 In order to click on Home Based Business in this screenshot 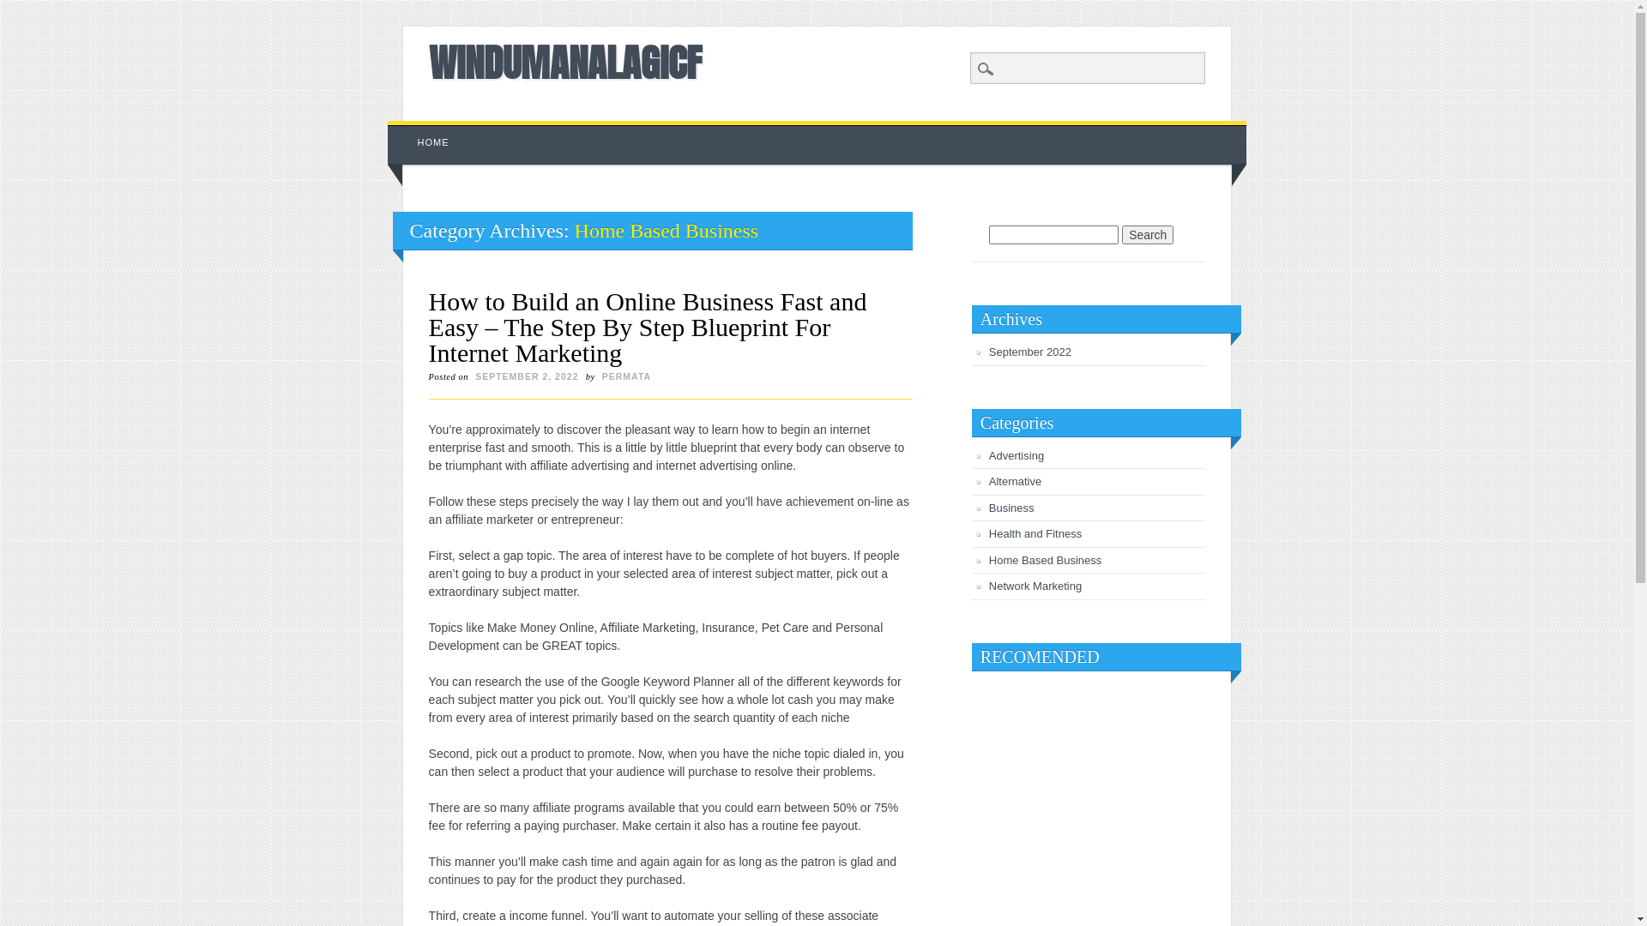, I will do `click(1046, 561)`.